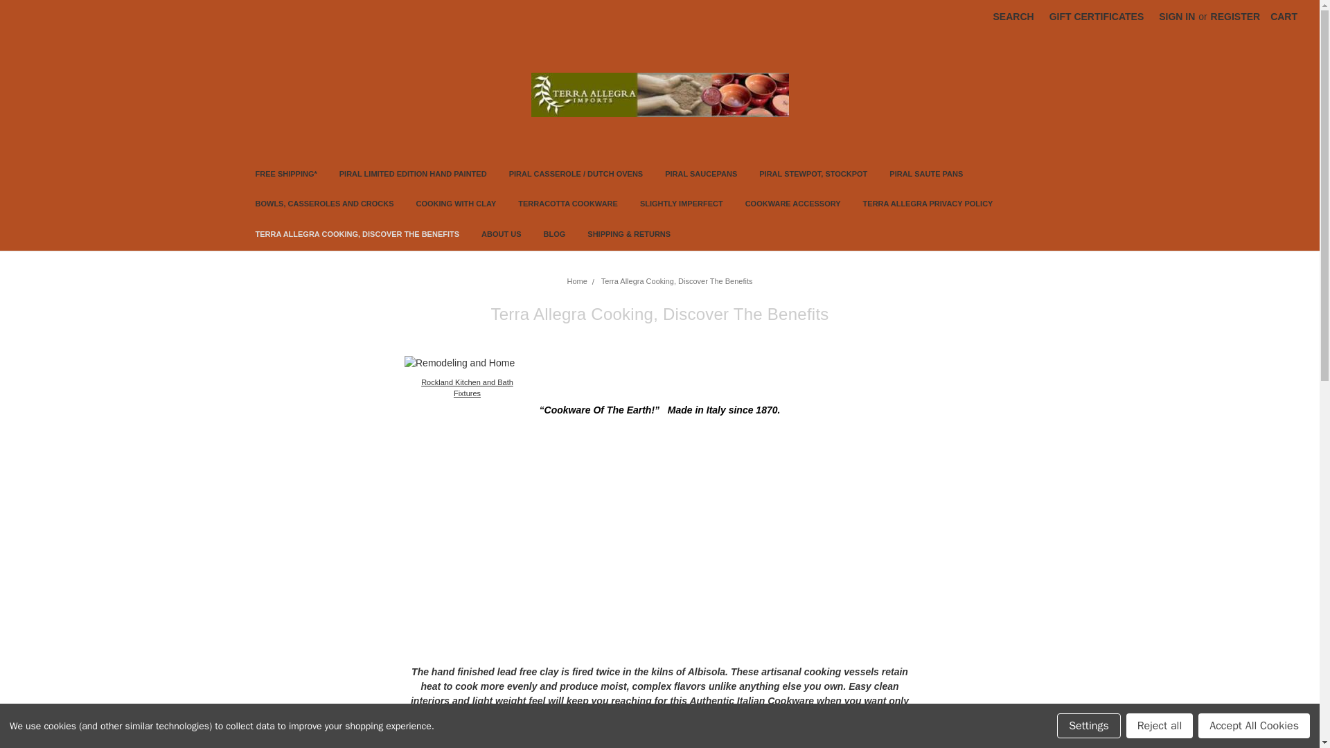 This screenshot has width=1330, height=748. Describe the element at coordinates (578, 280) in the screenshot. I see `Home` at that location.